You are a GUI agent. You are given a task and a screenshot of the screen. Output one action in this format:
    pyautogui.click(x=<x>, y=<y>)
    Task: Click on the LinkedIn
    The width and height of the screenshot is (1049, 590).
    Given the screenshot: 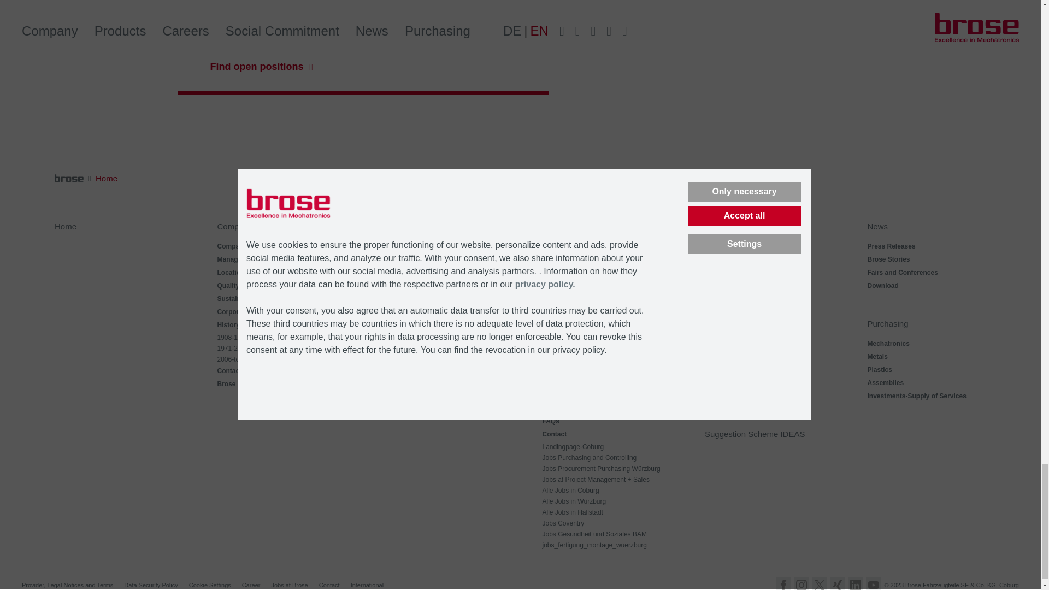 What is the action you would take?
    pyautogui.click(x=856, y=583)
    